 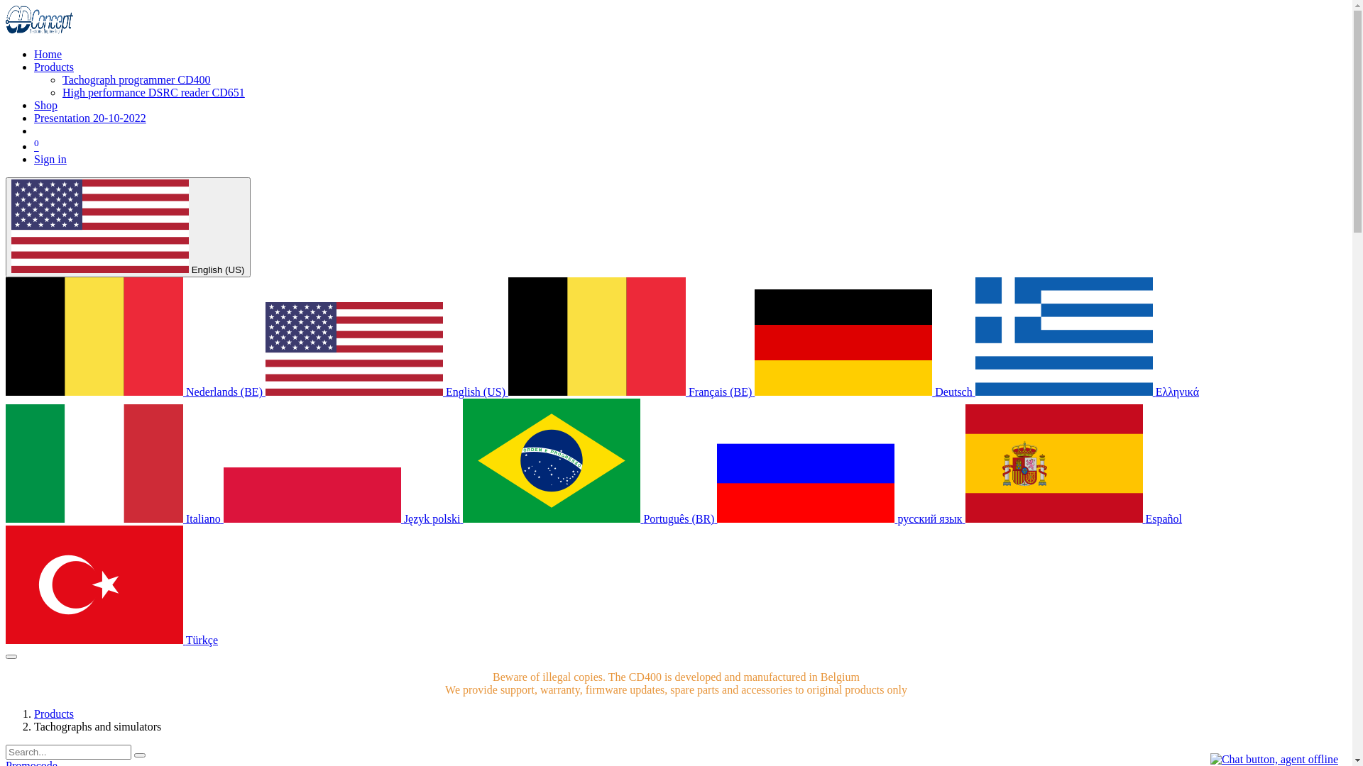 I want to click on Deutsch, so click(x=865, y=392).